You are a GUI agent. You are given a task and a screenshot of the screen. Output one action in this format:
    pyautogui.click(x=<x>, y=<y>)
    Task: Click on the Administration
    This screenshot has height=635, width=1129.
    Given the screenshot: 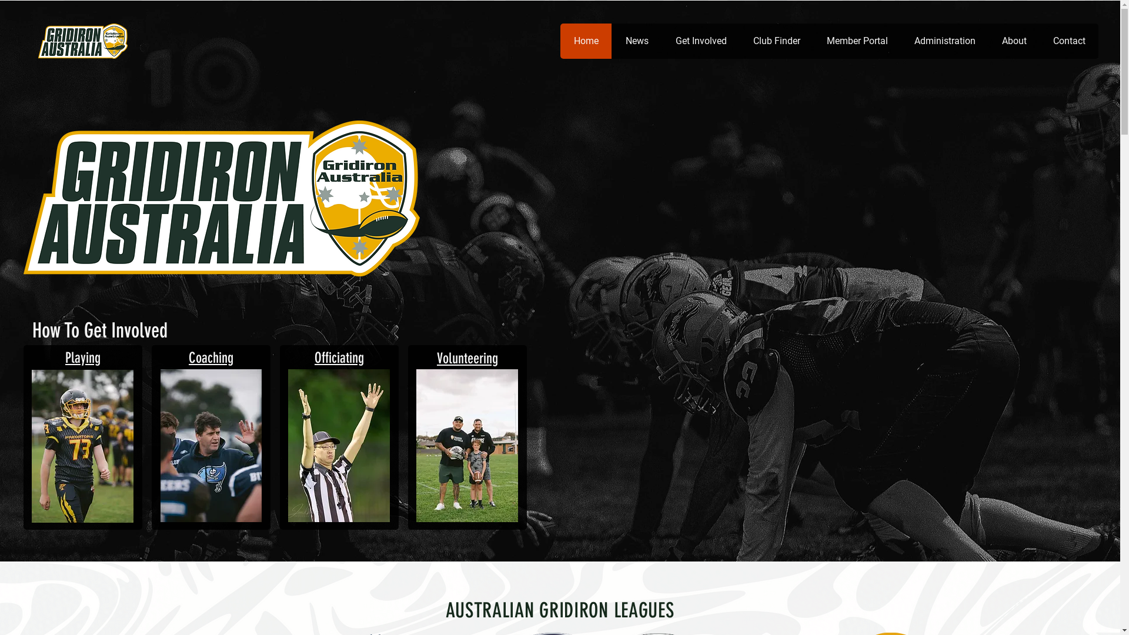 What is the action you would take?
    pyautogui.click(x=944, y=41)
    